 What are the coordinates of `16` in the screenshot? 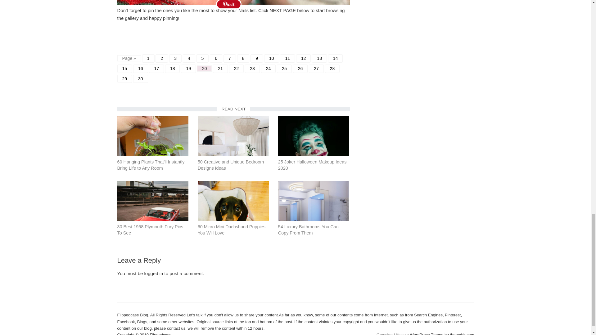 It's located at (140, 69).